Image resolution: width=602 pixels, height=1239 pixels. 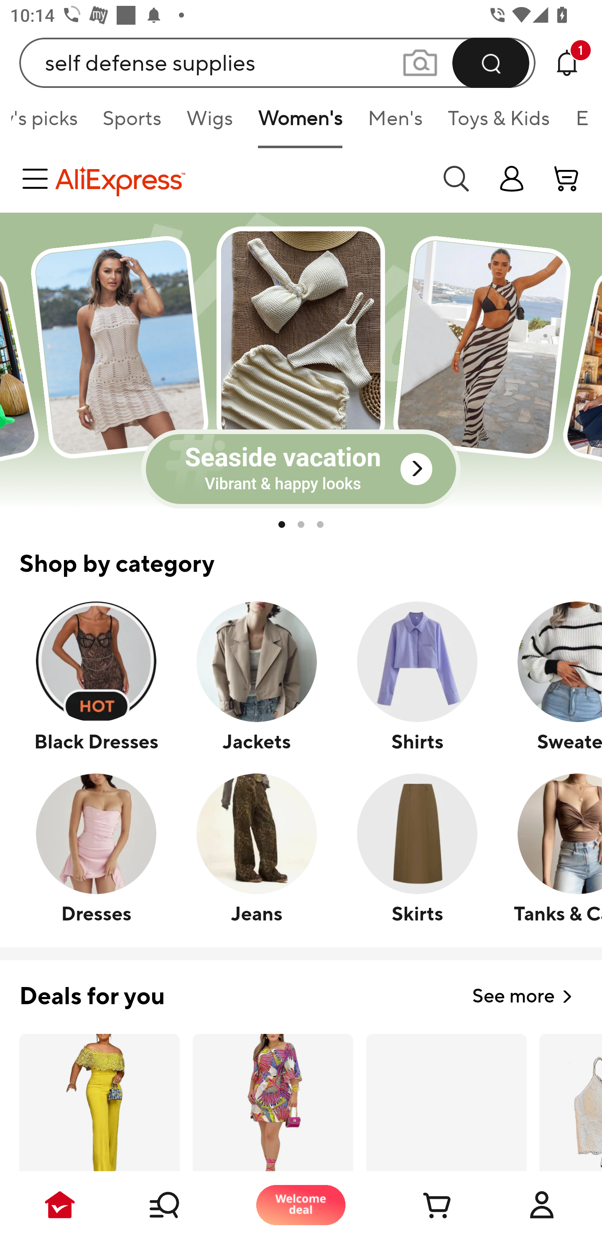 I want to click on Cart, so click(x=421, y=1205).